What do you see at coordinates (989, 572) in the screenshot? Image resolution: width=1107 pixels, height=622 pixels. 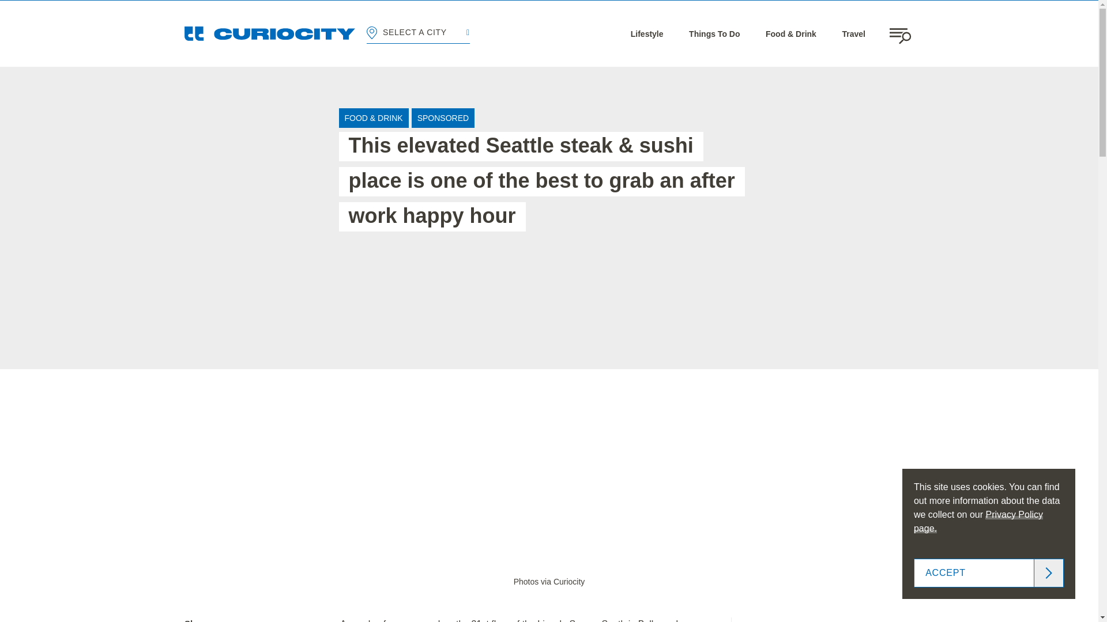 I see `ACCEPT` at bounding box center [989, 572].